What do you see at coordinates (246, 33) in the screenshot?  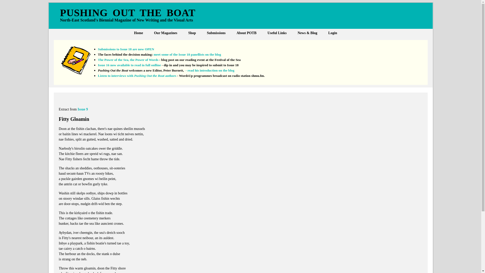 I see `About POTB` at bounding box center [246, 33].